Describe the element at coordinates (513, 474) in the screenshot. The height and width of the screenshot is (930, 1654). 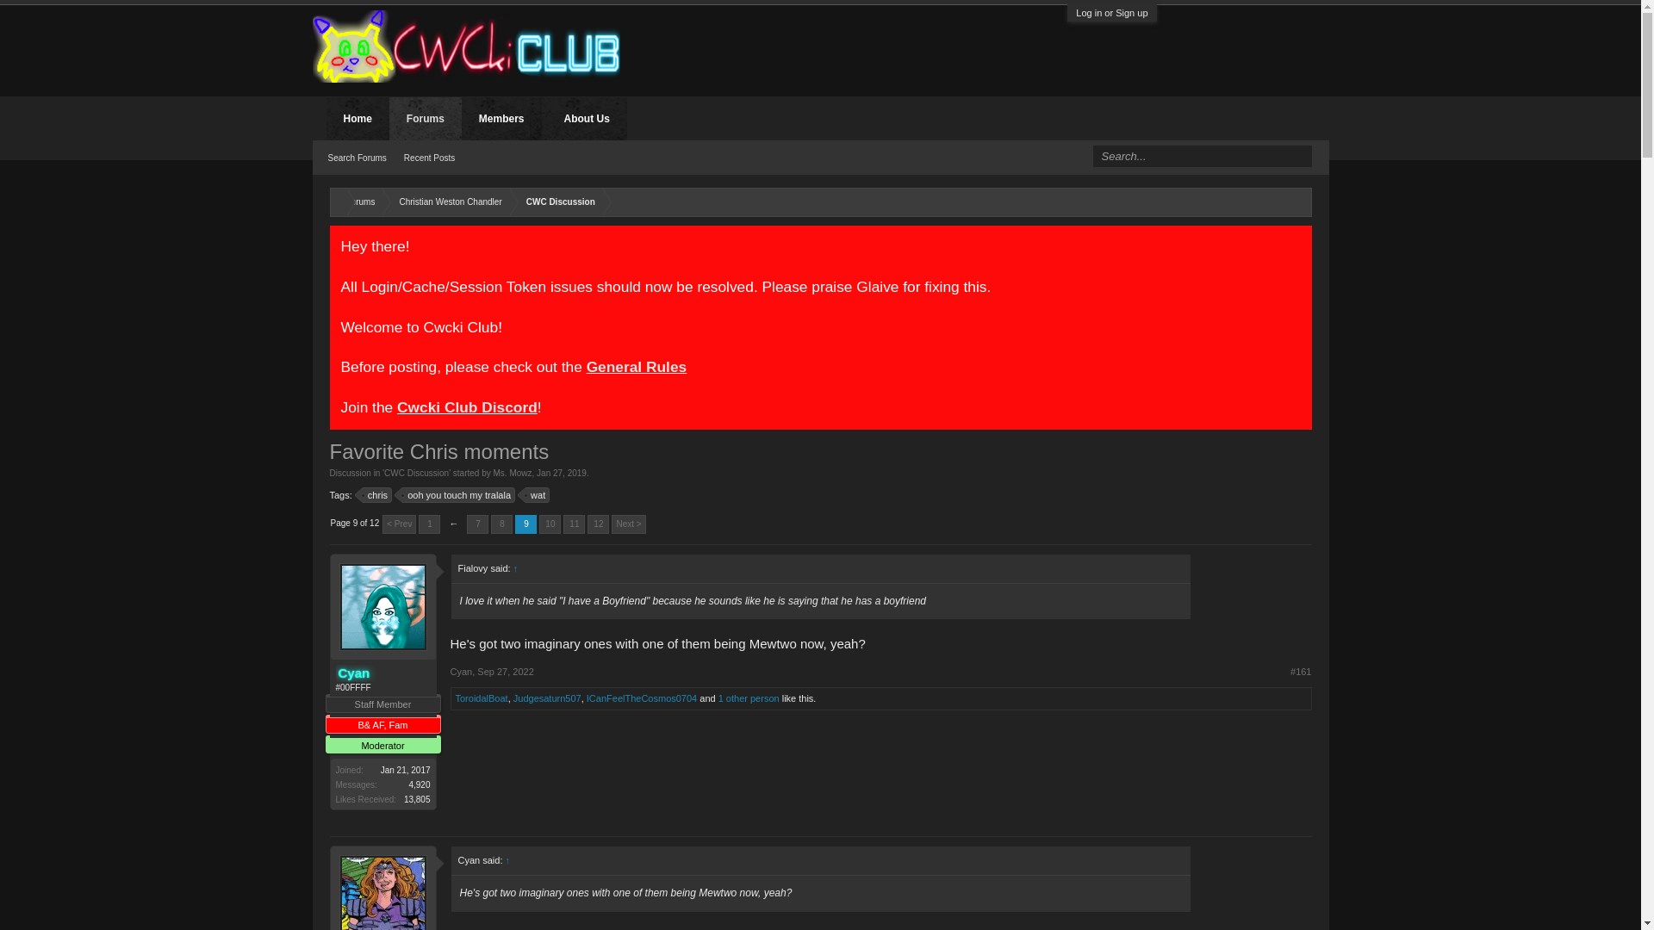
I see `Judgesaturn507` at that location.